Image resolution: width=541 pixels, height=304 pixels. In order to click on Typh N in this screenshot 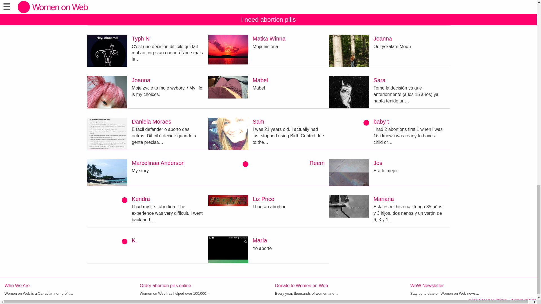, I will do `click(141, 38)`.